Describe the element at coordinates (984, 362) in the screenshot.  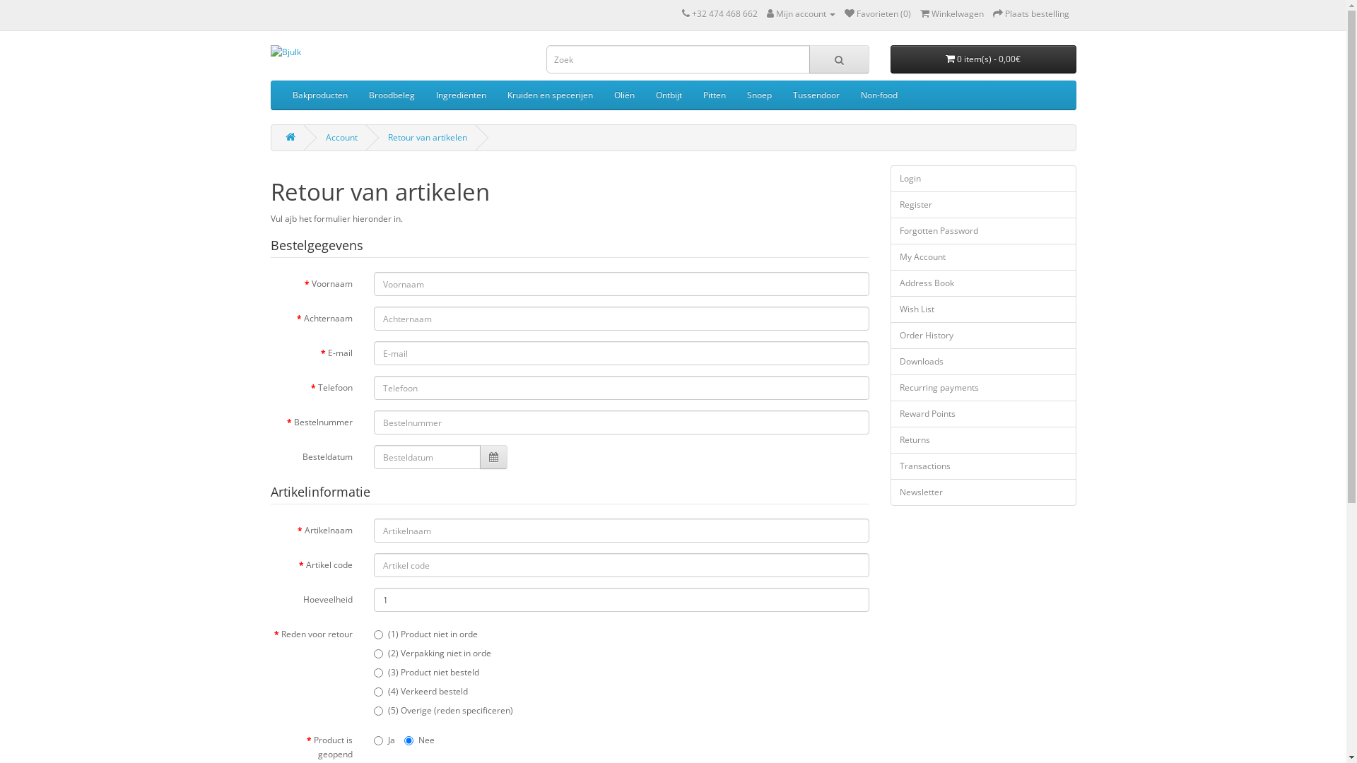
I see `Downloads` at that location.